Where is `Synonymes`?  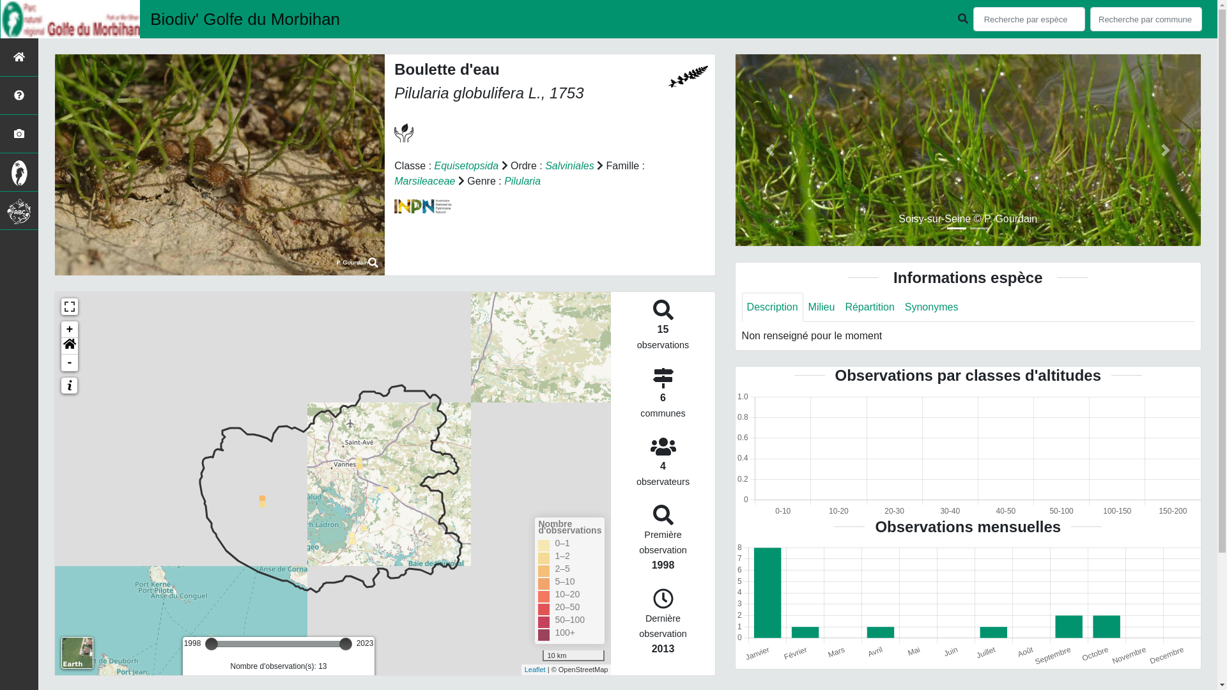 Synonymes is located at coordinates (932, 307).